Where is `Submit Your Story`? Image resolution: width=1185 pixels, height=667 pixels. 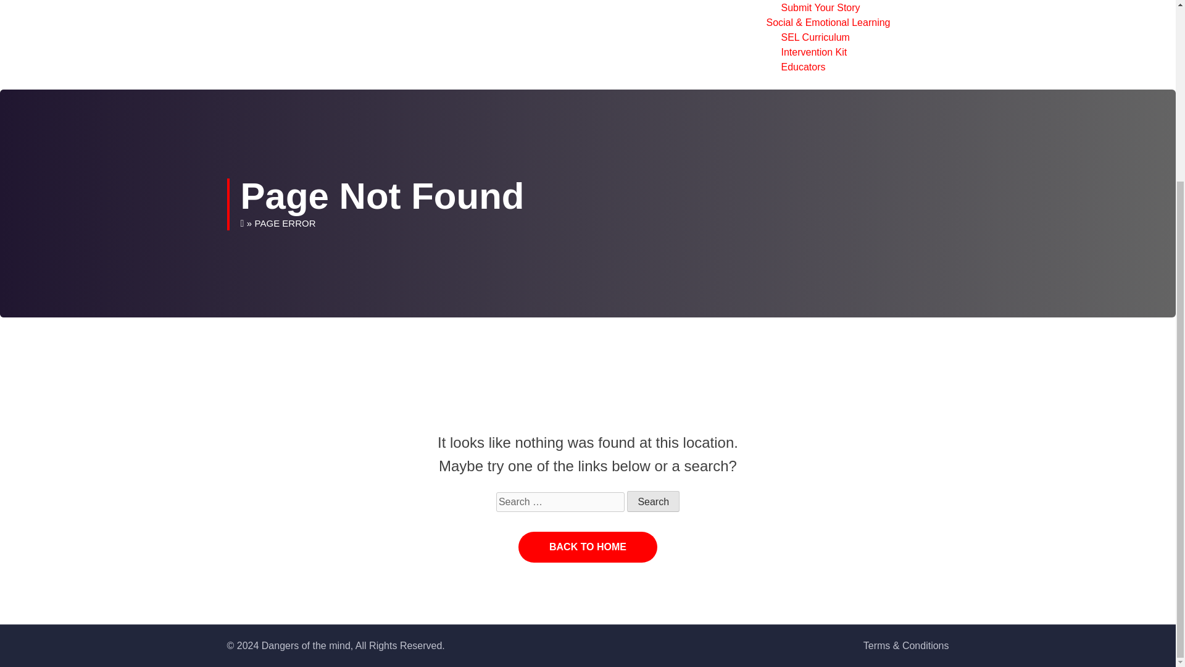
Submit Your Story is located at coordinates (820, 7).